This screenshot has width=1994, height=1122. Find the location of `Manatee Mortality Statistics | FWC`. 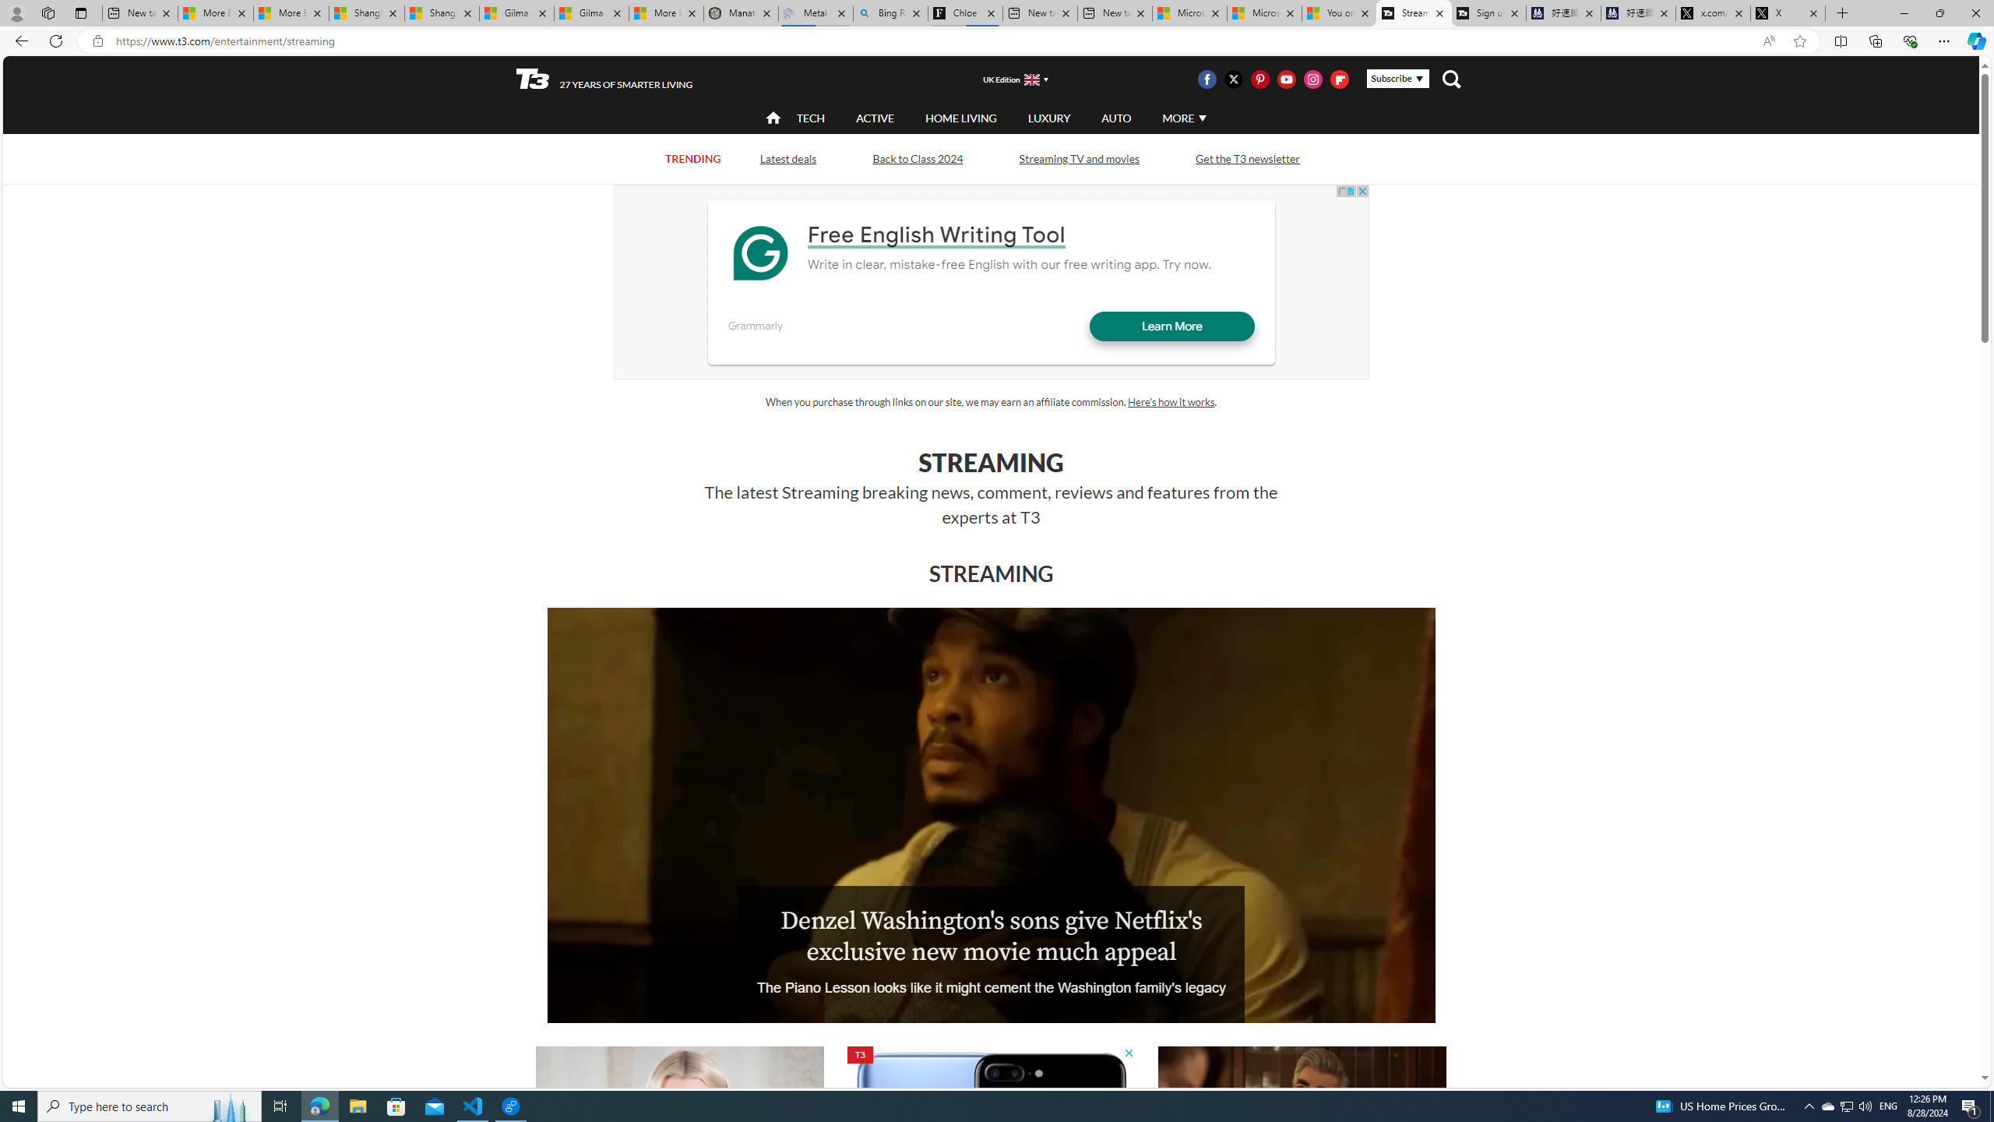

Manatee Mortality Statistics | FWC is located at coordinates (742, 13).